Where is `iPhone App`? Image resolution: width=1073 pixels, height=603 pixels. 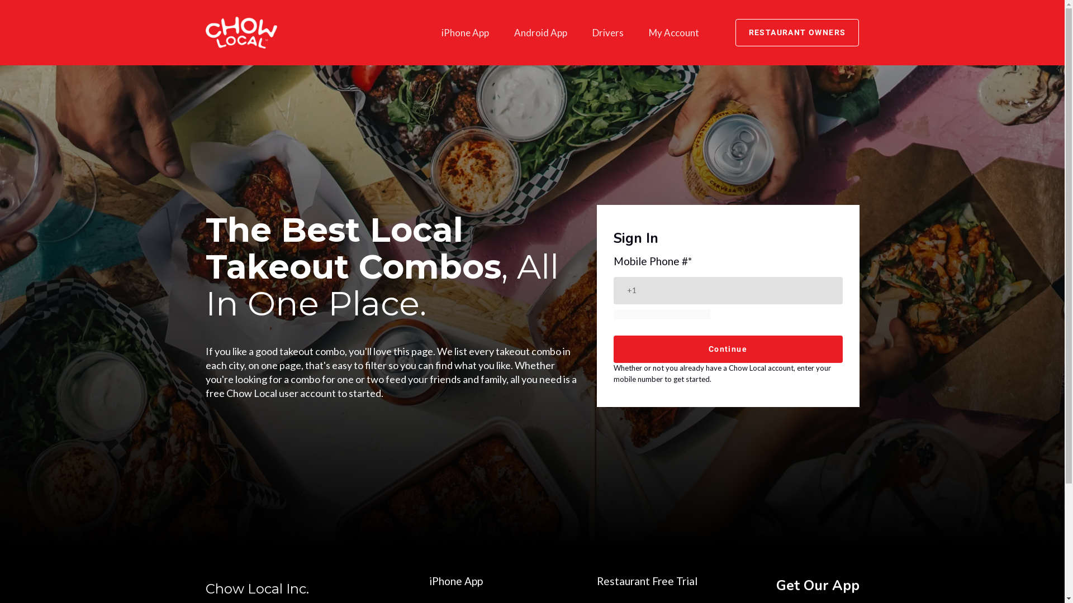 iPhone App is located at coordinates (456, 581).